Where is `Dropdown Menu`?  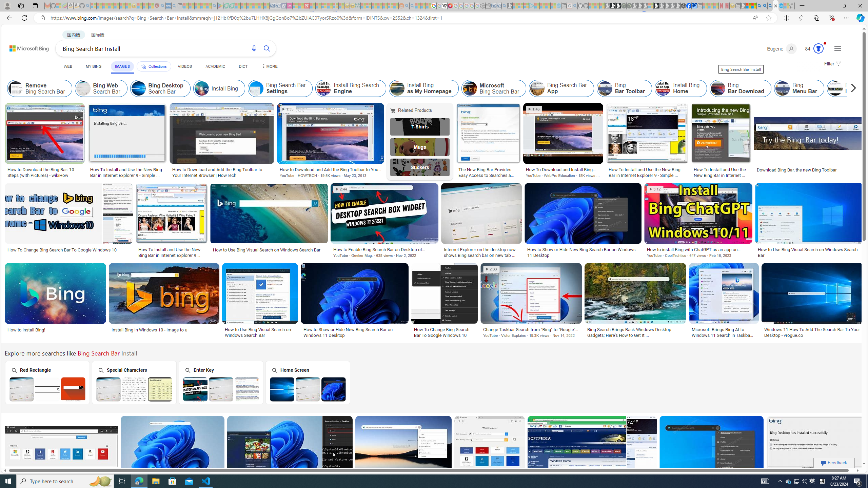
Dropdown Menu is located at coordinates (269, 66).